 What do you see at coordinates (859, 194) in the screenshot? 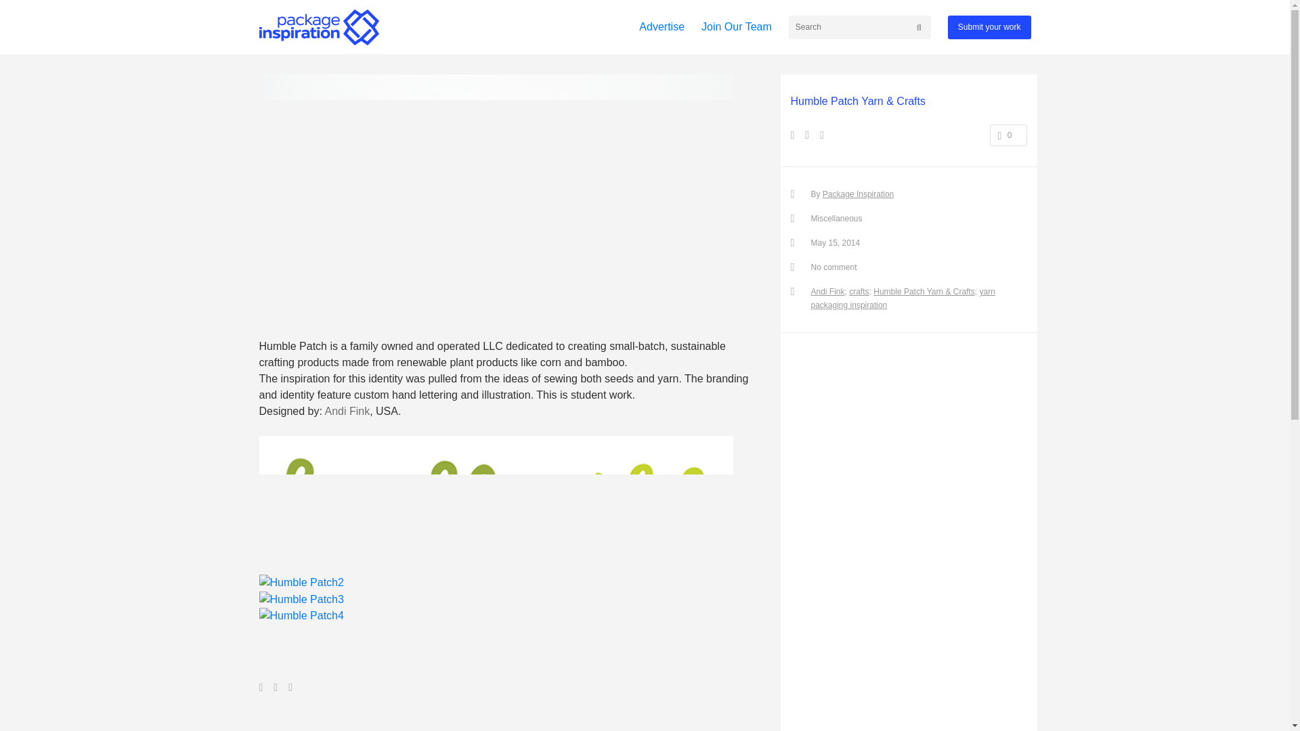
I see `Package Inspiration` at bounding box center [859, 194].